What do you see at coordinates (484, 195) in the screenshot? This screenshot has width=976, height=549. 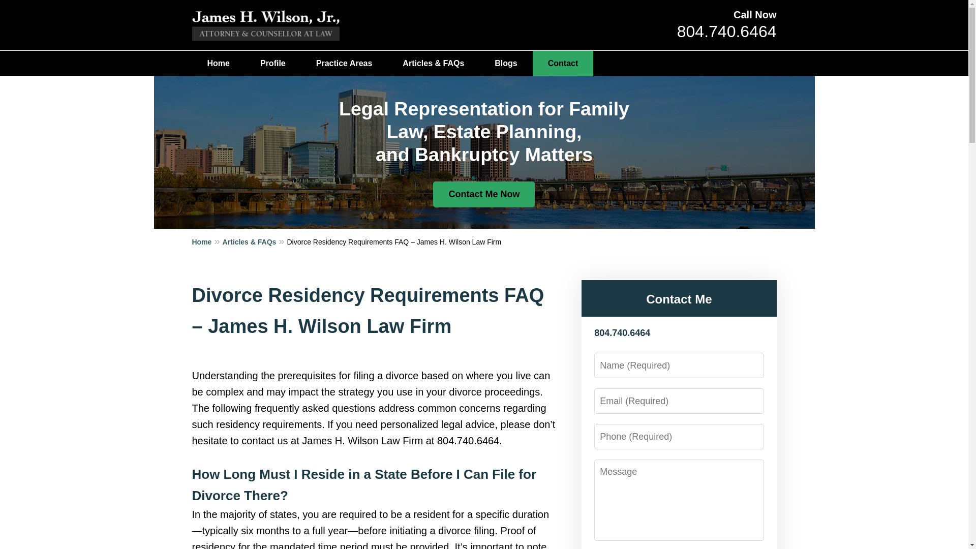 I see `Contact Me Now` at bounding box center [484, 195].